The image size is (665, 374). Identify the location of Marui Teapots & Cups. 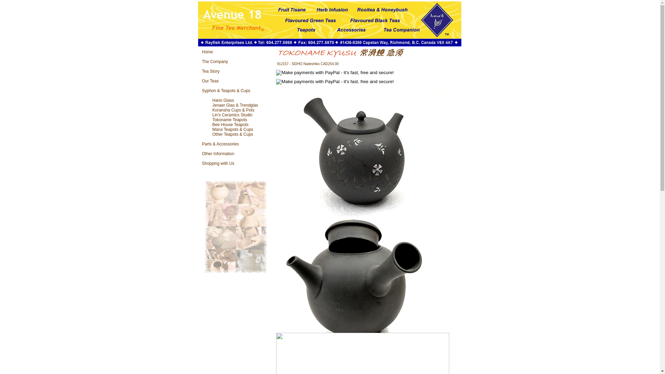
(233, 130).